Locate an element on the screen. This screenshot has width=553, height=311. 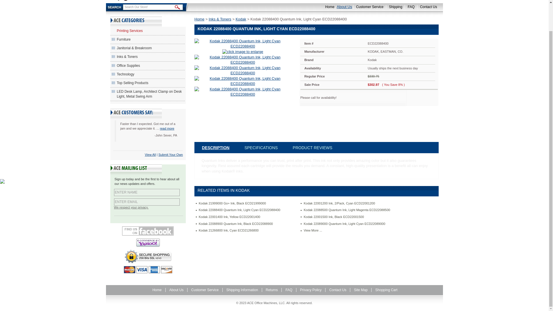
ENTER EMAIL is located at coordinates (147, 202).